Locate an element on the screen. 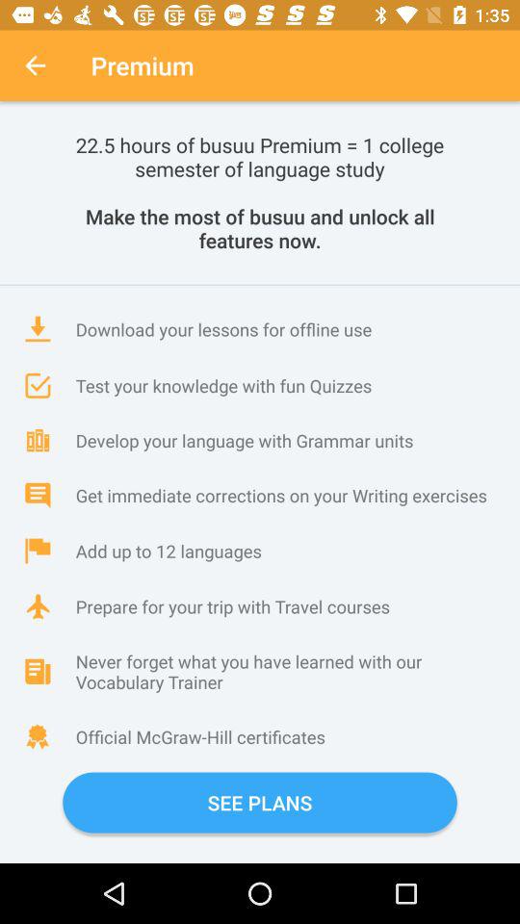  click the symbol which is left hand side of the text offical mcfrawhill certificates is located at coordinates (38, 736).